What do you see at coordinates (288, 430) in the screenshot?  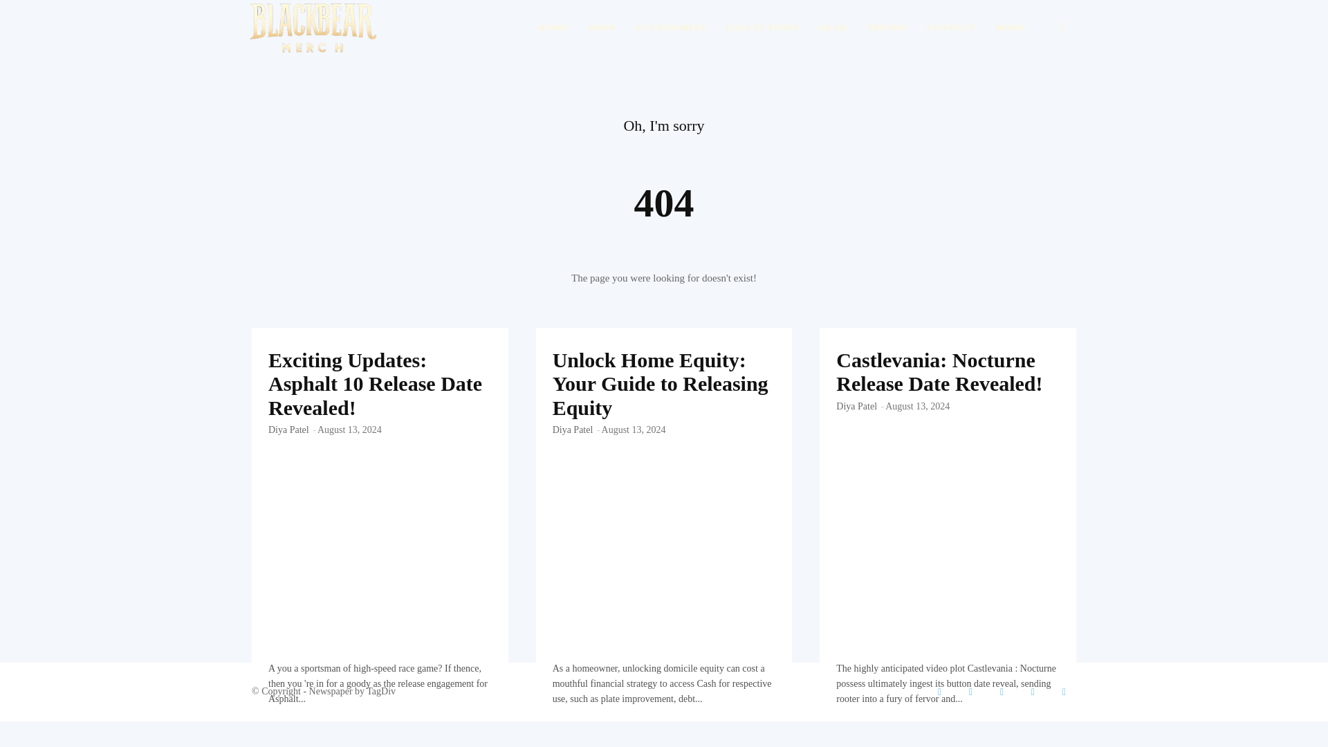 I see `Diya Patel` at bounding box center [288, 430].